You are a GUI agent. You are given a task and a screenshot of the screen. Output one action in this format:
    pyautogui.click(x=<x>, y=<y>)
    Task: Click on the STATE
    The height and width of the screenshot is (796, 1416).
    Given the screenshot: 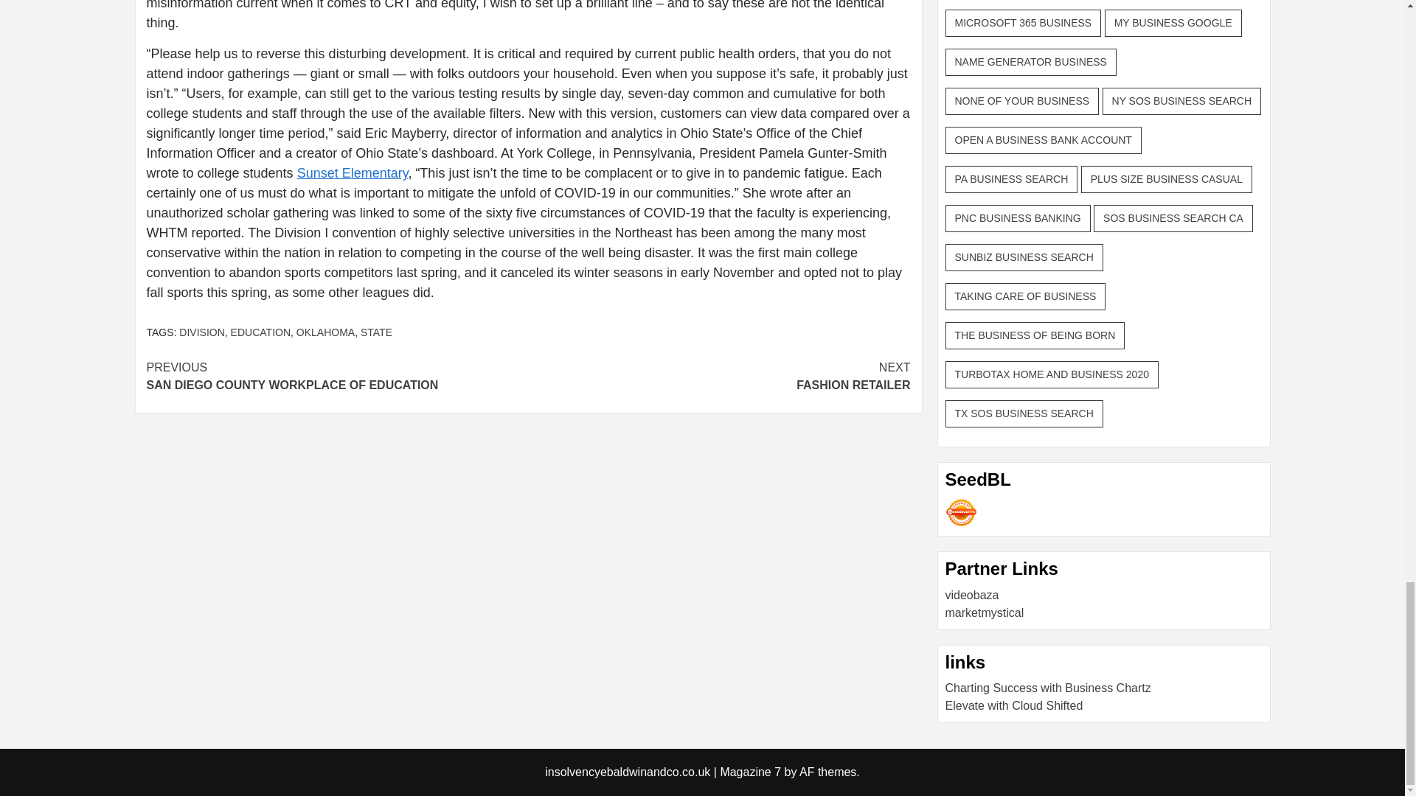 What is the action you would take?
    pyautogui.click(x=961, y=512)
    